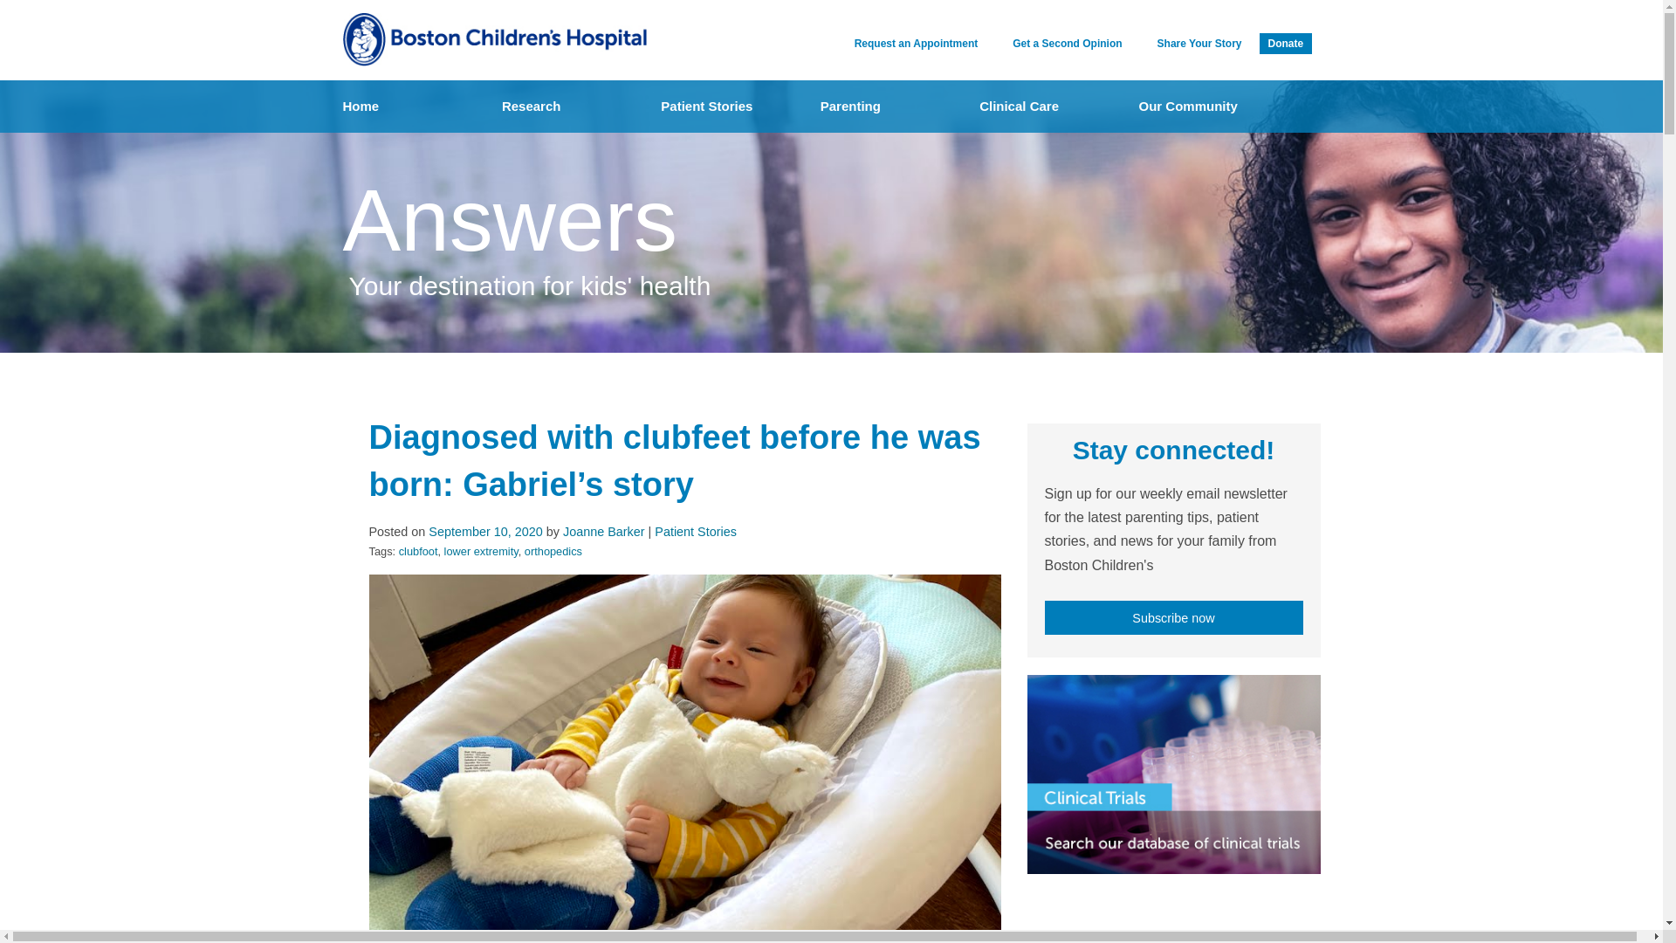  What do you see at coordinates (890, 107) in the screenshot?
I see `Parenting` at bounding box center [890, 107].